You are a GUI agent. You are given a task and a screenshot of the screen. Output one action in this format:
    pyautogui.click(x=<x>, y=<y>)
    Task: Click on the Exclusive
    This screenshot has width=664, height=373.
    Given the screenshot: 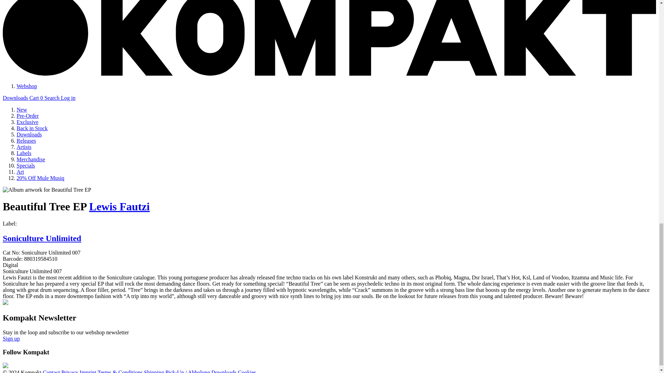 What is the action you would take?
    pyautogui.click(x=28, y=122)
    